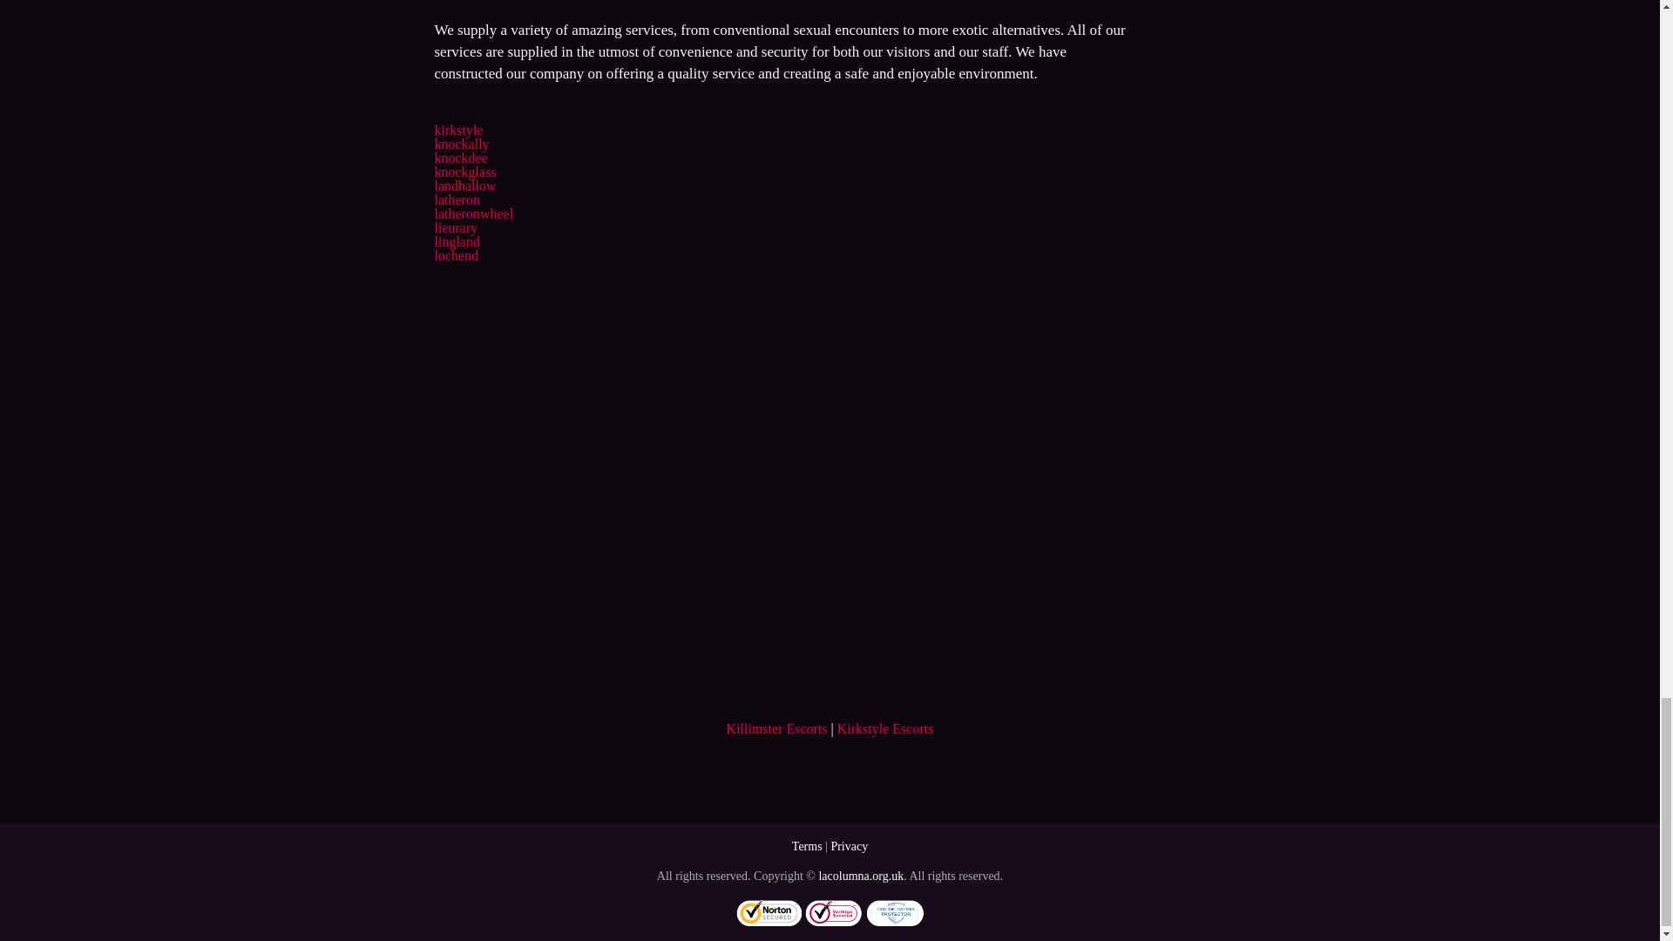 This screenshot has width=1673, height=941. I want to click on lacolumna.org.uk, so click(860, 876).